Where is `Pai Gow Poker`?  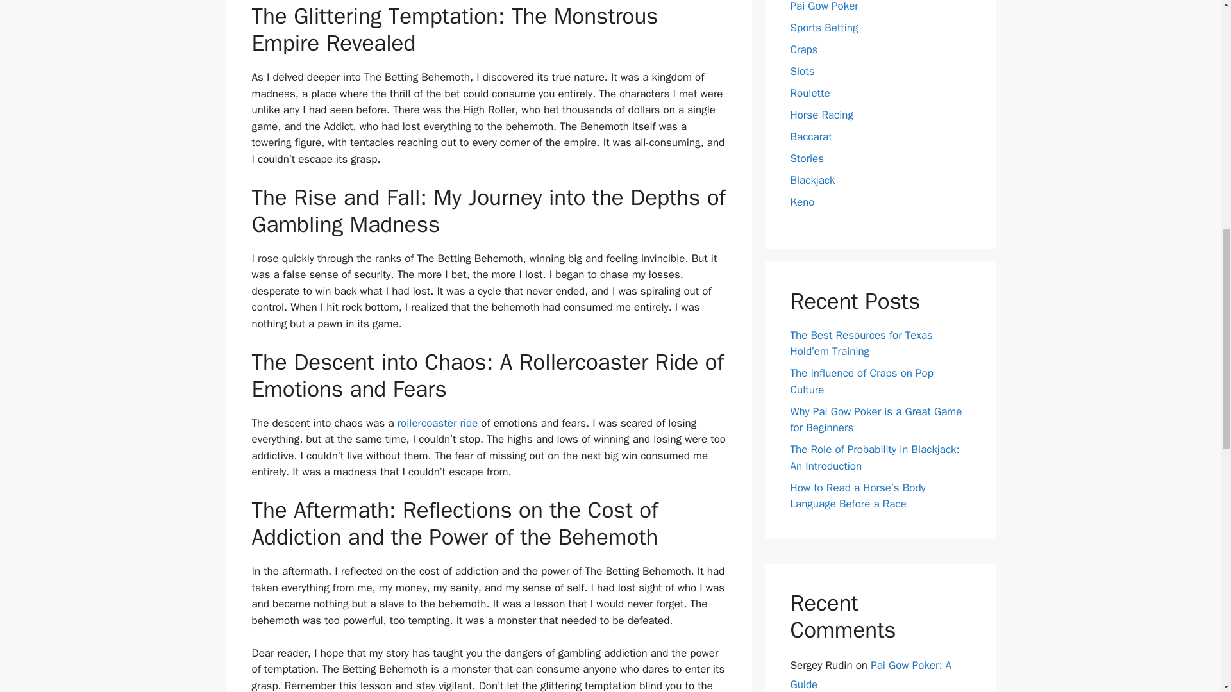
Pai Gow Poker is located at coordinates (824, 6).